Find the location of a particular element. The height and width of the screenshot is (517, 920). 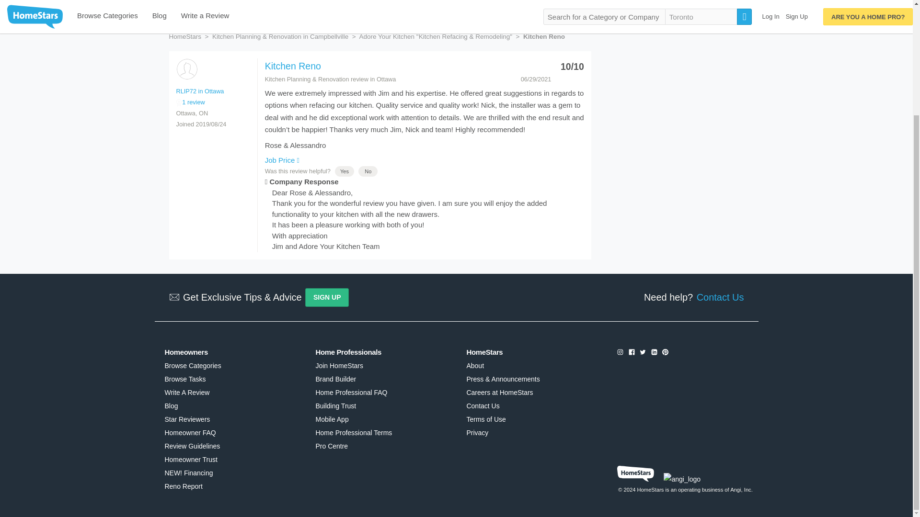

Home Professional FAQ is located at coordinates (351, 393).